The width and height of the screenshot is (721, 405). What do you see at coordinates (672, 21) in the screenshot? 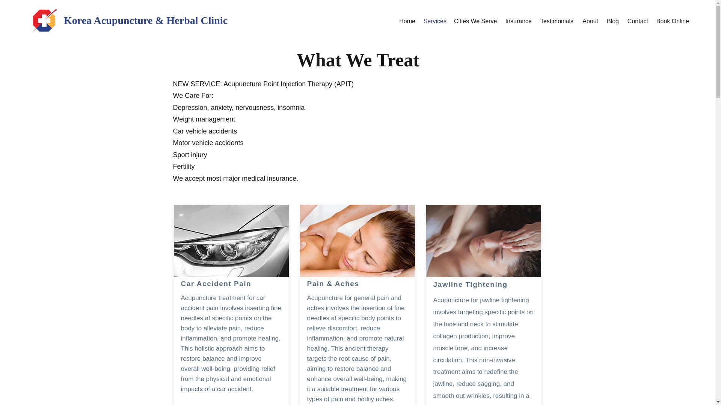
I see `Book Online` at bounding box center [672, 21].